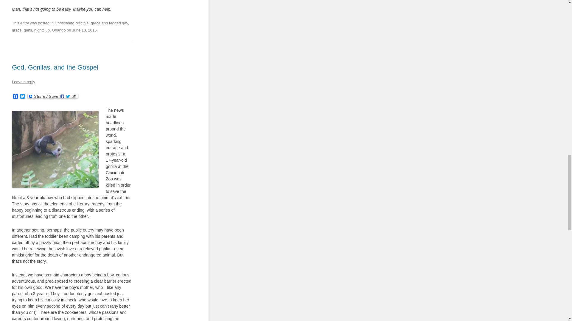 This screenshot has height=321, width=572. What do you see at coordinates (17, 30) in the screenshot?
I see `grace` at bounding box center [17, 30].